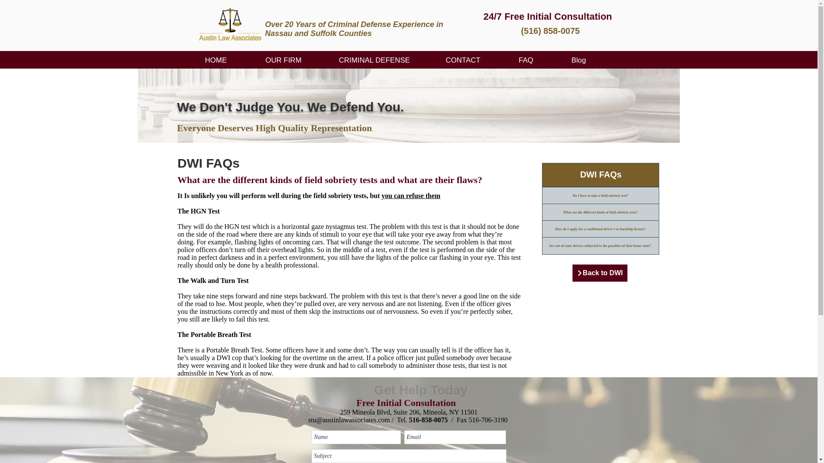 This screenshot has height=463, width=824. Describe the element at coordinates (600, 195) in the screenshot. I see `Do I have to take a field sobriety test?` at that location.